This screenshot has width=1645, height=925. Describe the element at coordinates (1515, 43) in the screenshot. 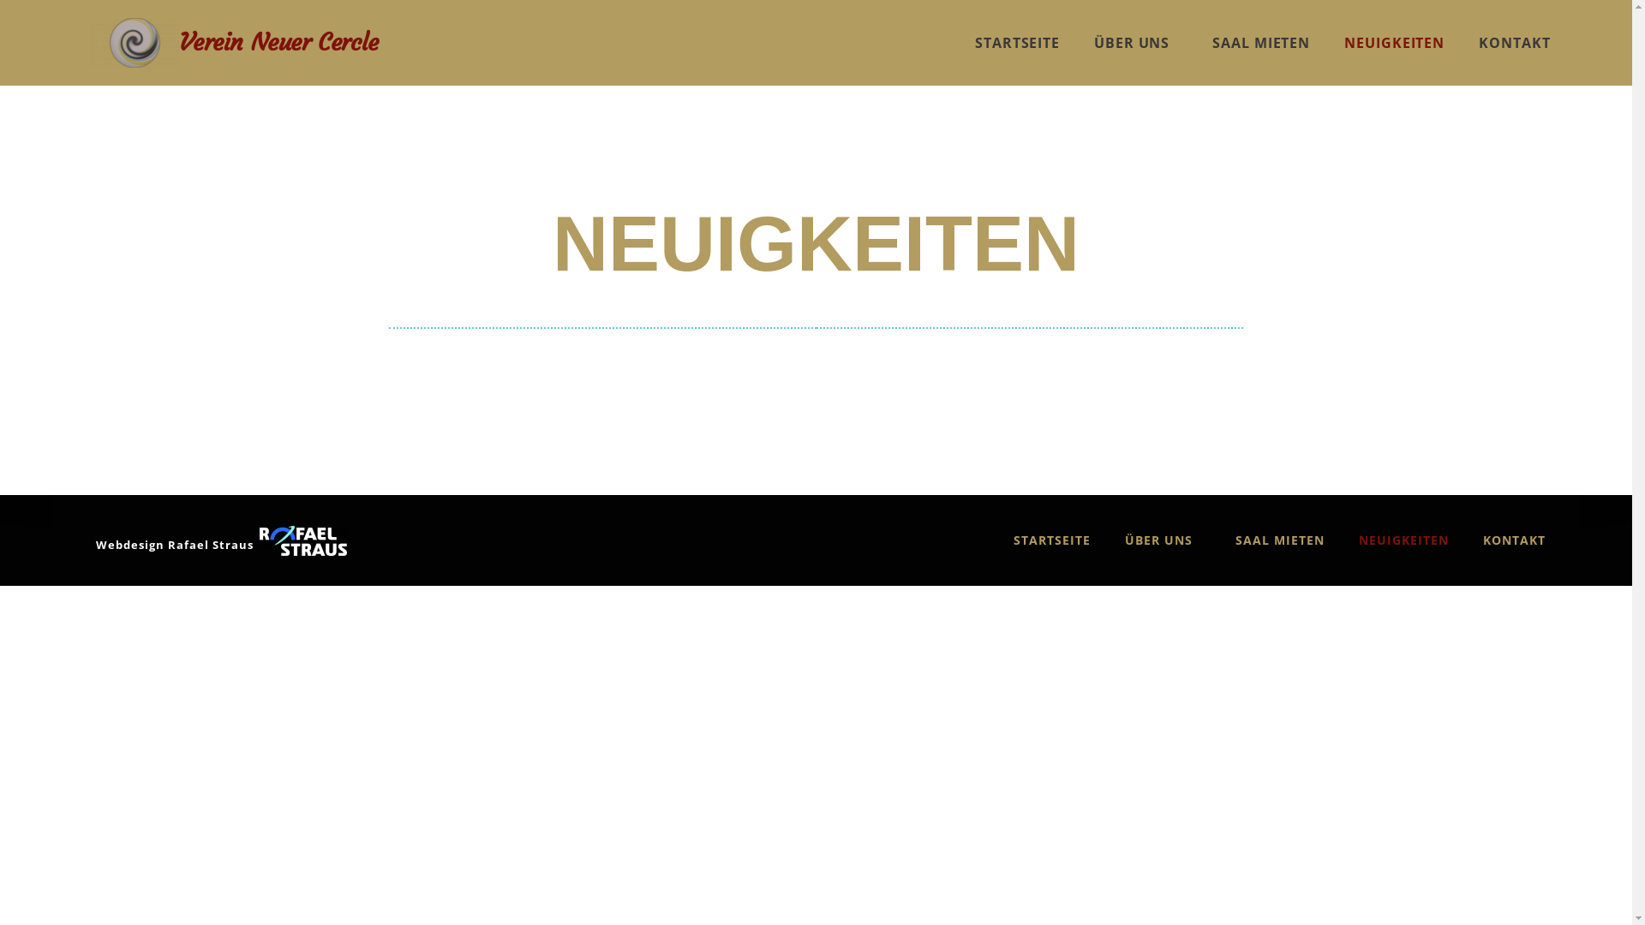

I see `KONTAKT` at that location.